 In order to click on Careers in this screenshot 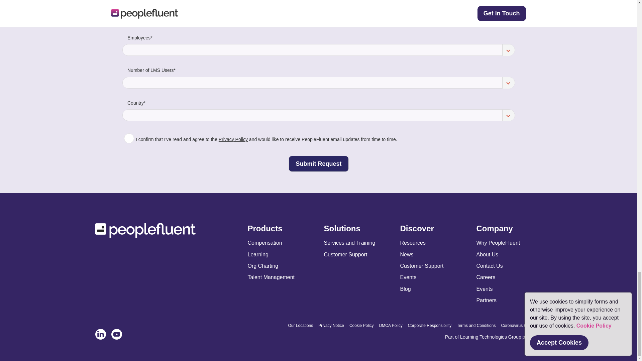, I will do `click(486, 277)`.